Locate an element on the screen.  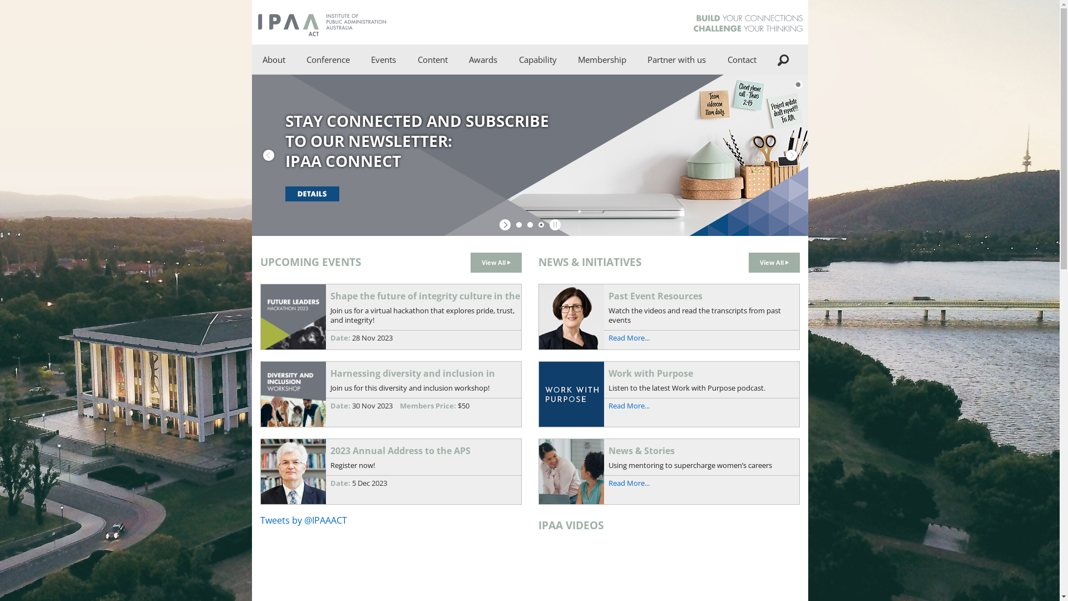
2015 IPAA ACT Conference is located at coordinates (374, 213).